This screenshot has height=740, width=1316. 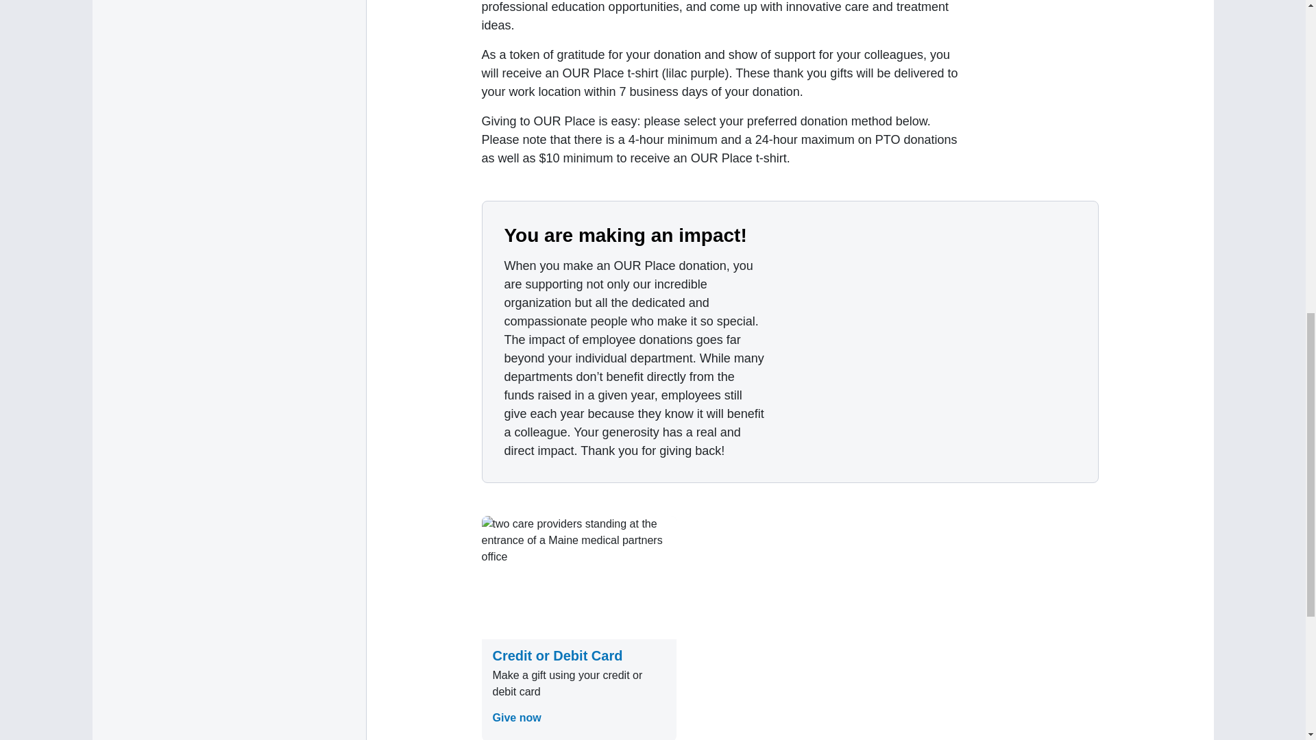 What do you see at coordinates (517, 717) in the screenshot?
I see `Give now` at bounding box center [517, 717].